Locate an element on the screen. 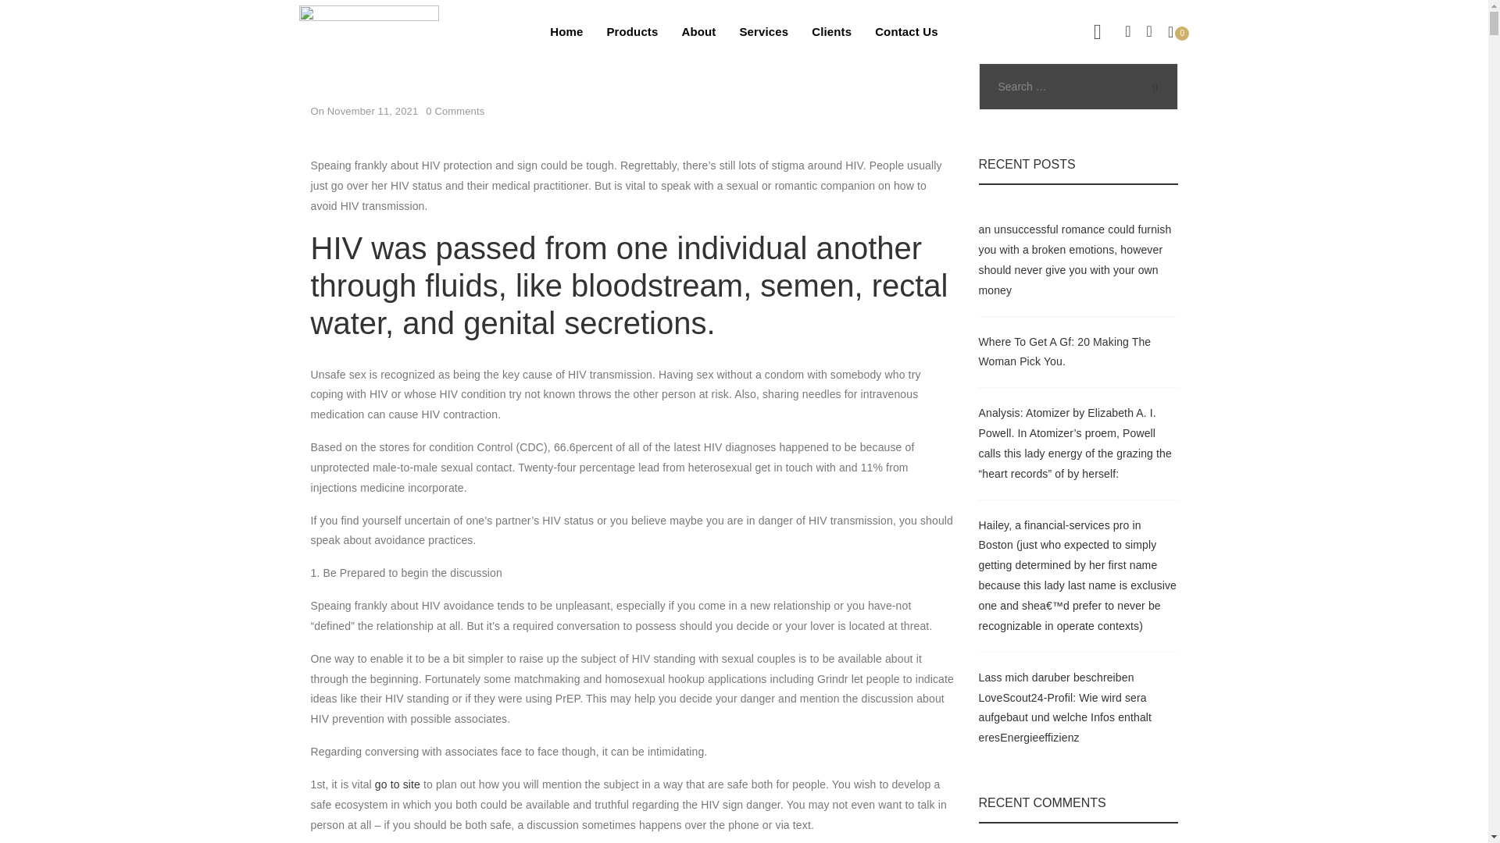 The height and width of the screenshot is (843, 1500). go to site is located at coordinates (397, 784).